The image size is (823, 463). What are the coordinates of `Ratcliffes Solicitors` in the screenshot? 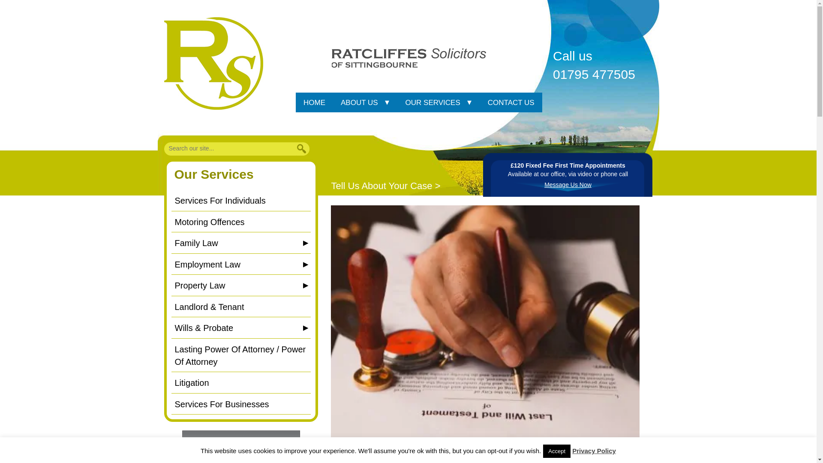 It's located at (218, 63).